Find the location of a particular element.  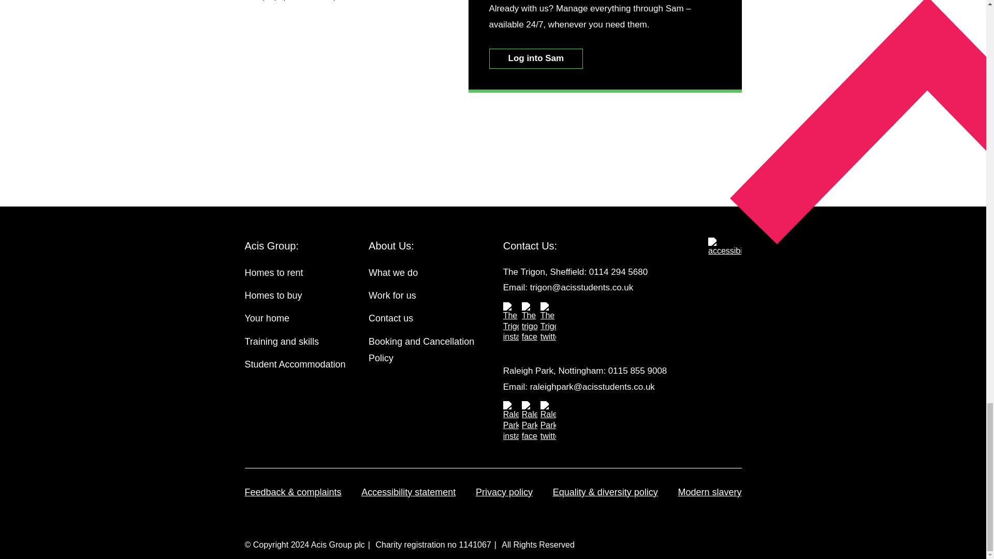

0114 294 5680 is located at coordinates (618, 271).